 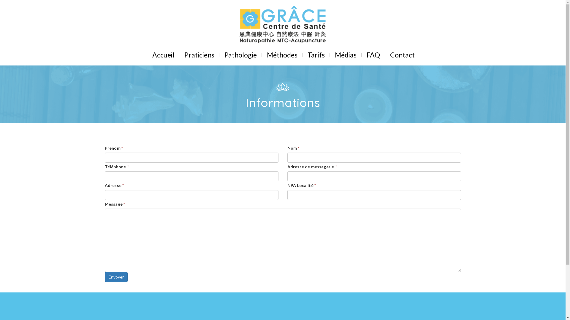 What do you see at coordinates (240, 55) in the screenshot?
I see `Pathologie` at bounding box center [240, 55].